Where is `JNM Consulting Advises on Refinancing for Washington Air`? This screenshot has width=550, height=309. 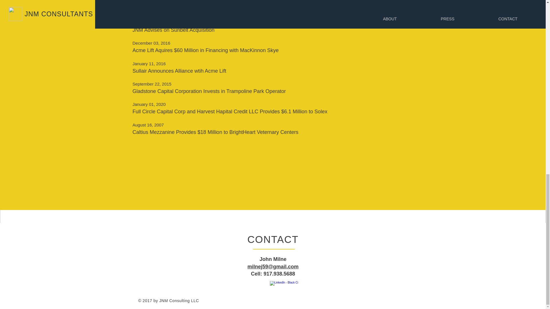 JNM Consulting Advises on Refinancing for Washington Air is located at coordinates (330, 10).